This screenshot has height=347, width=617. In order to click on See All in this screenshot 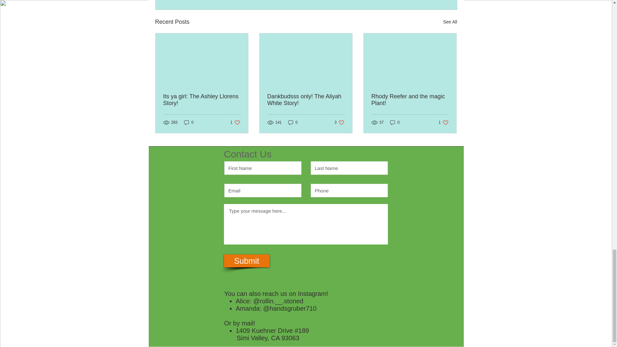, I will do `click(410, 100)`.